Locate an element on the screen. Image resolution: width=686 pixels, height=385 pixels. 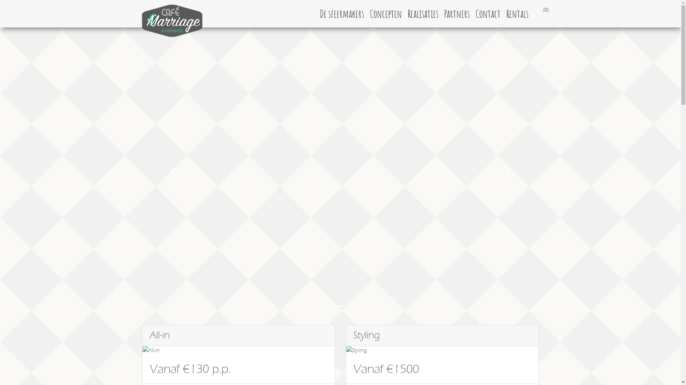
Rentals is located at coordinates (517, 14).